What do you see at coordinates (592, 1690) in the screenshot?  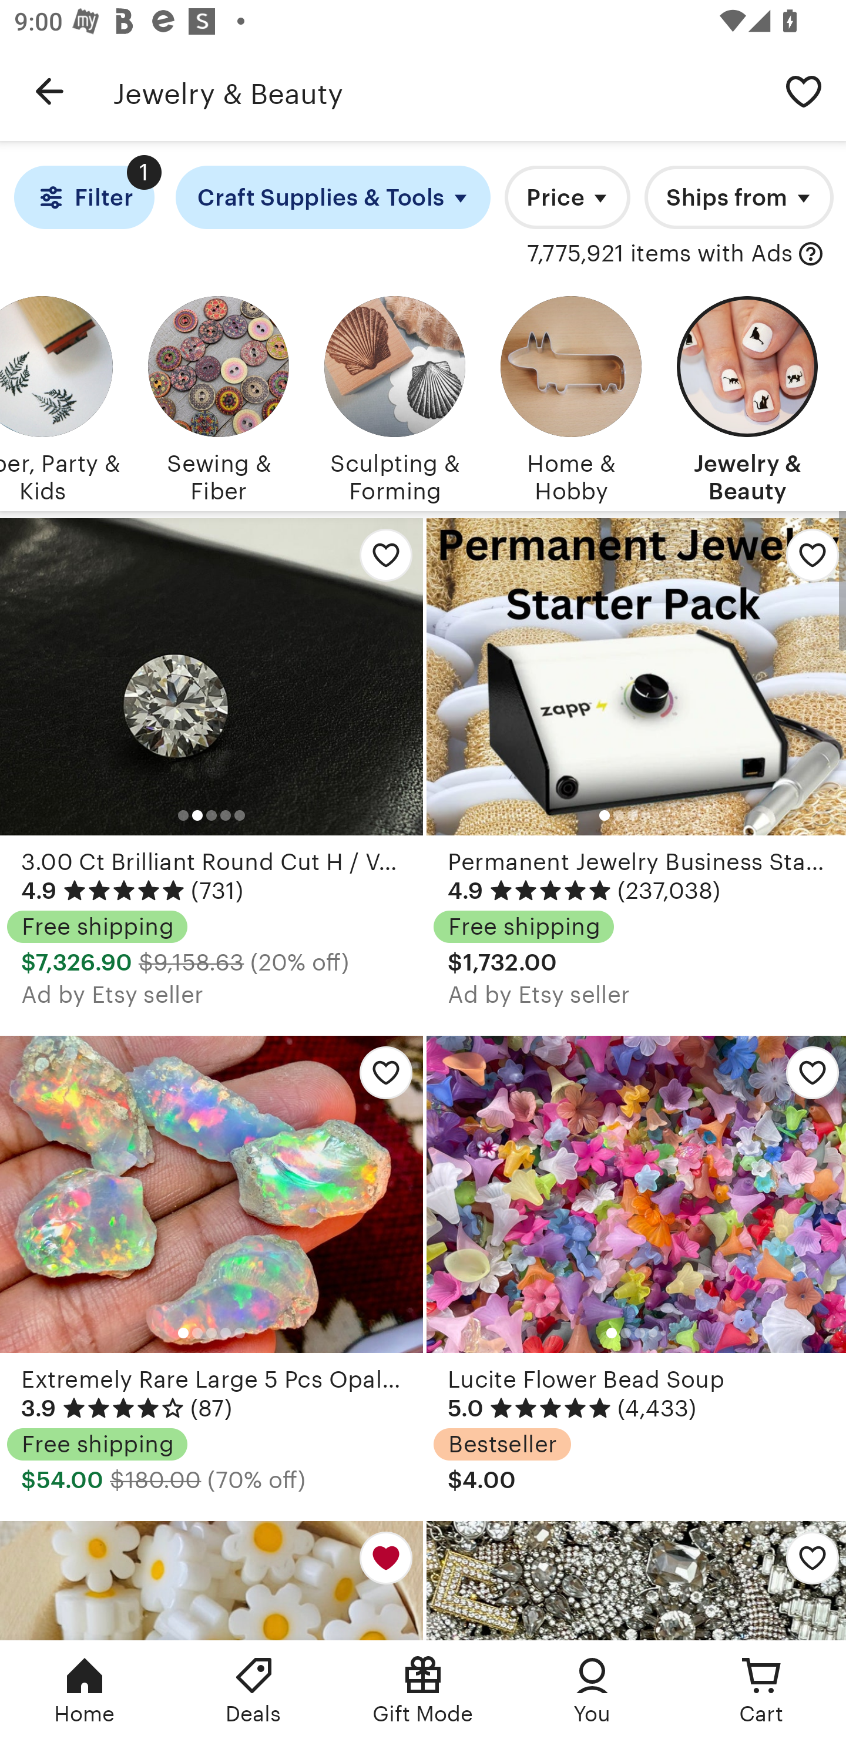 I see `You` at bounding box center [592, 1690].